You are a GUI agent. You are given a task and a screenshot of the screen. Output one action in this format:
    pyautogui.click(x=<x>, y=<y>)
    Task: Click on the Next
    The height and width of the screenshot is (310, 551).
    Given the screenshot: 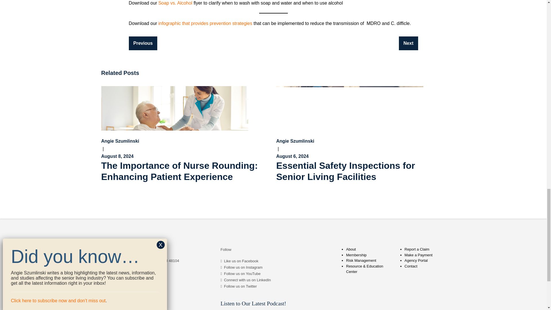 What is the action you would take?
    pyautogui.click(x=409, y=43)
    